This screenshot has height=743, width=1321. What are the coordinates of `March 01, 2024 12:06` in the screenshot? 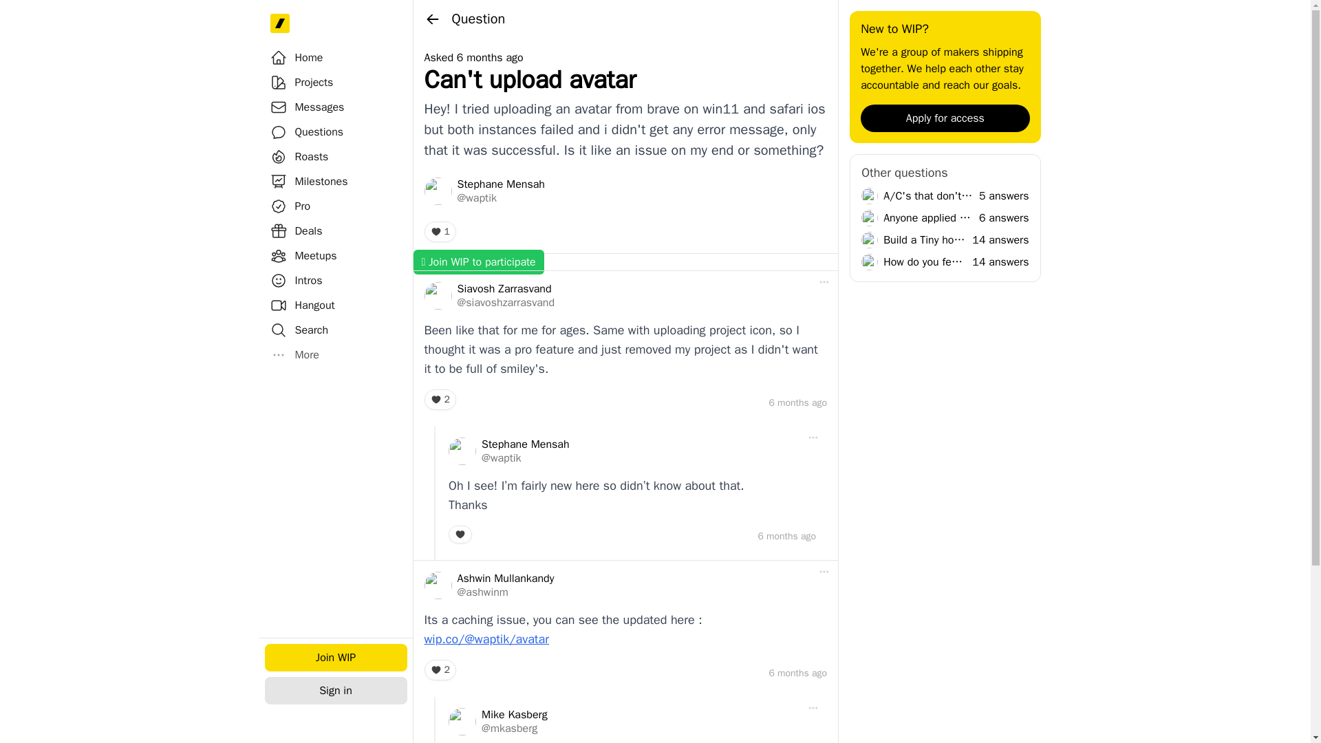 It's located at (797, 402).